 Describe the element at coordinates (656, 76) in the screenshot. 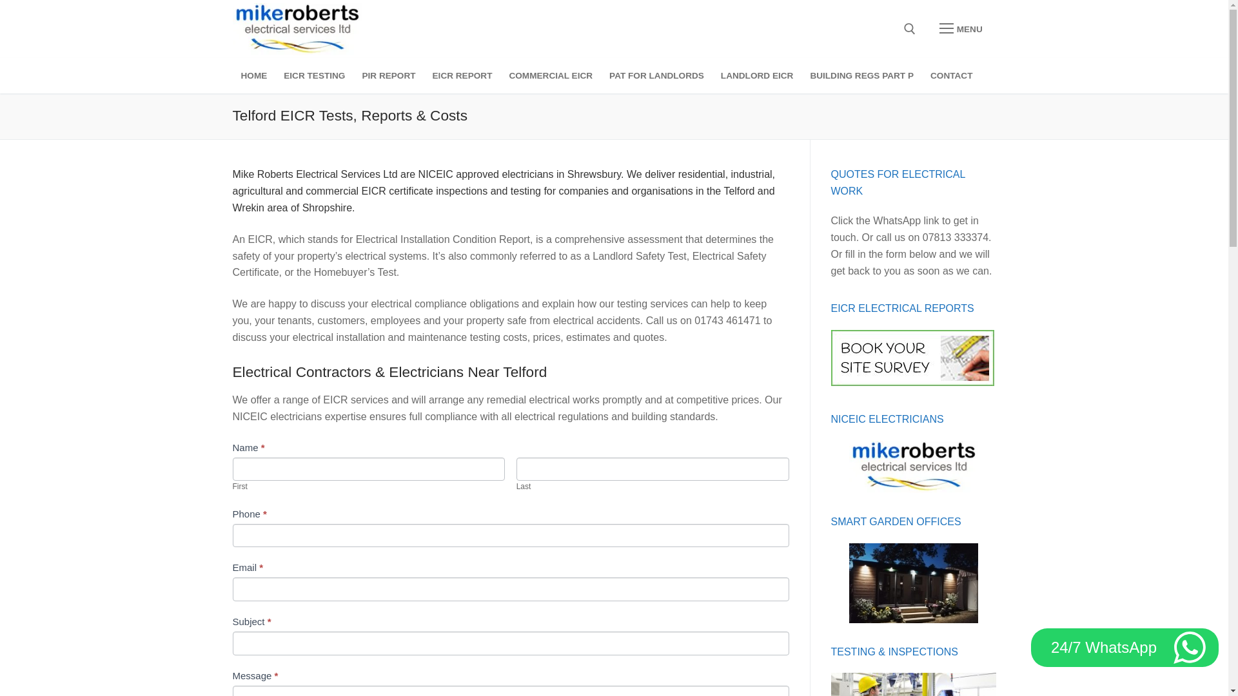

I see `PAT FOR LANDLORDS` at that location.